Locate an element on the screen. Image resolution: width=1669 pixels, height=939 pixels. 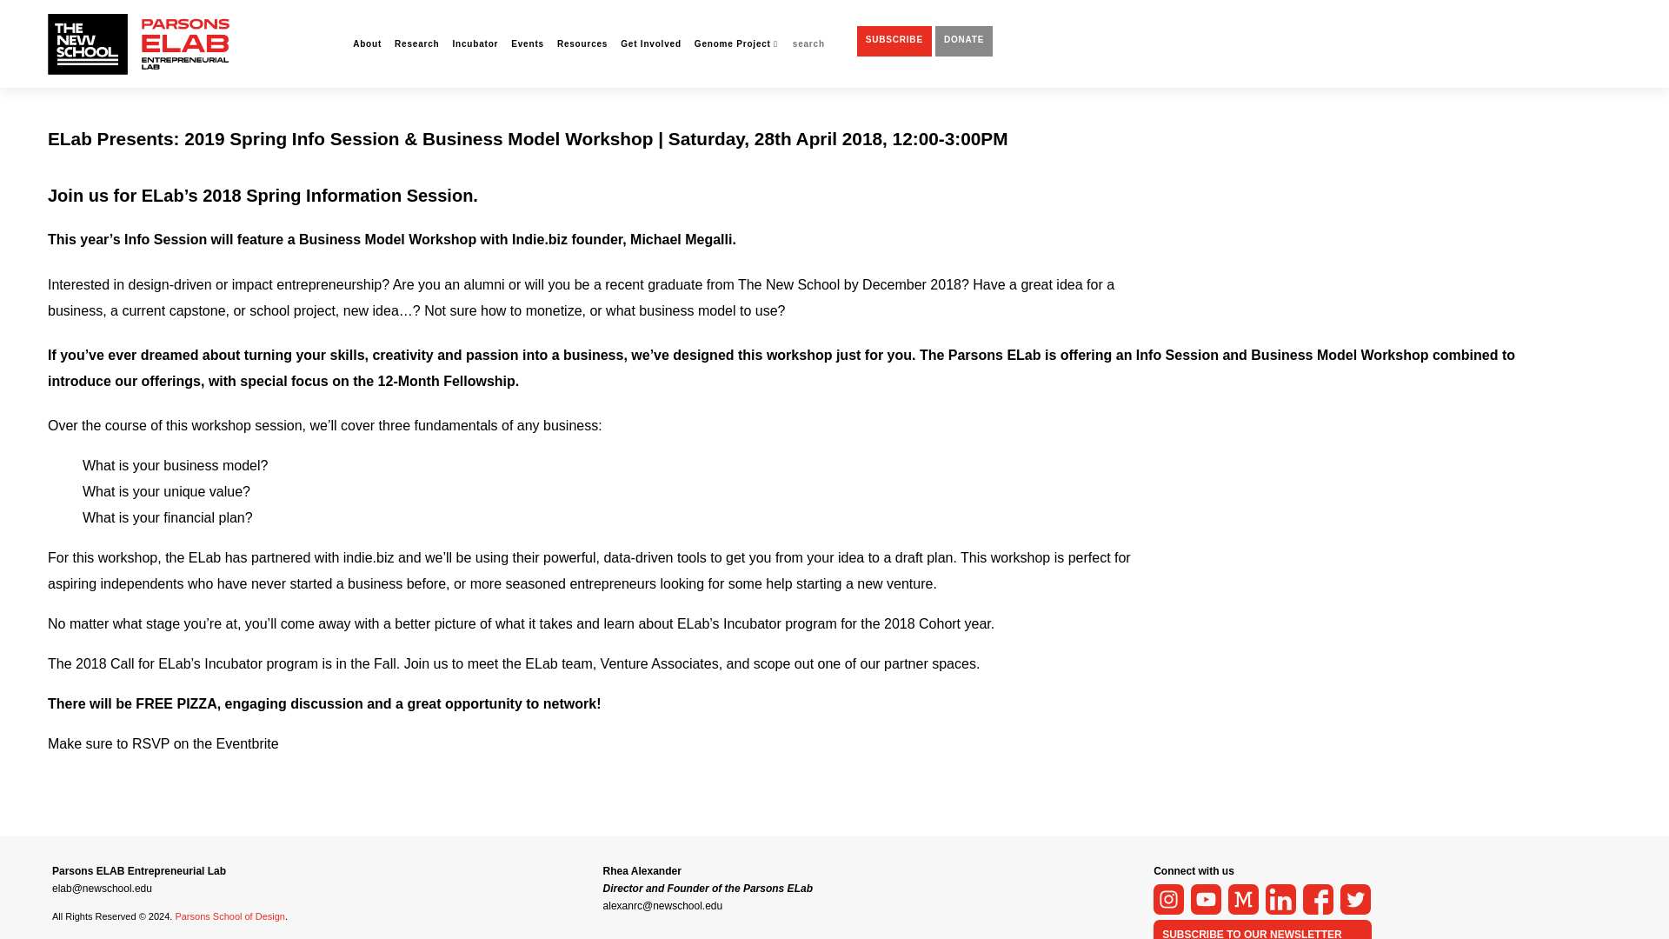
About is located at coordinates (367, 45).